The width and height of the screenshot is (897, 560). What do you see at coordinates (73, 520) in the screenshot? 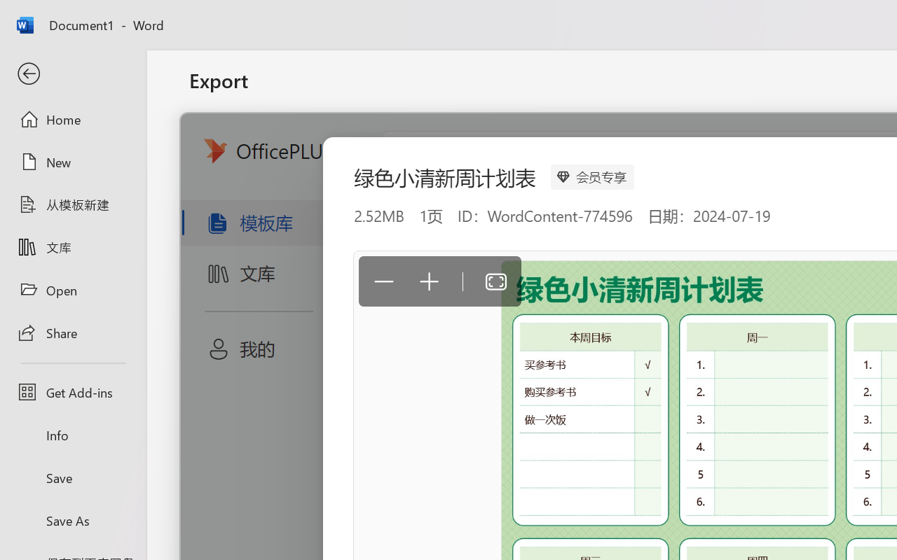
I see `Save As` at bounding box center [73, 520].